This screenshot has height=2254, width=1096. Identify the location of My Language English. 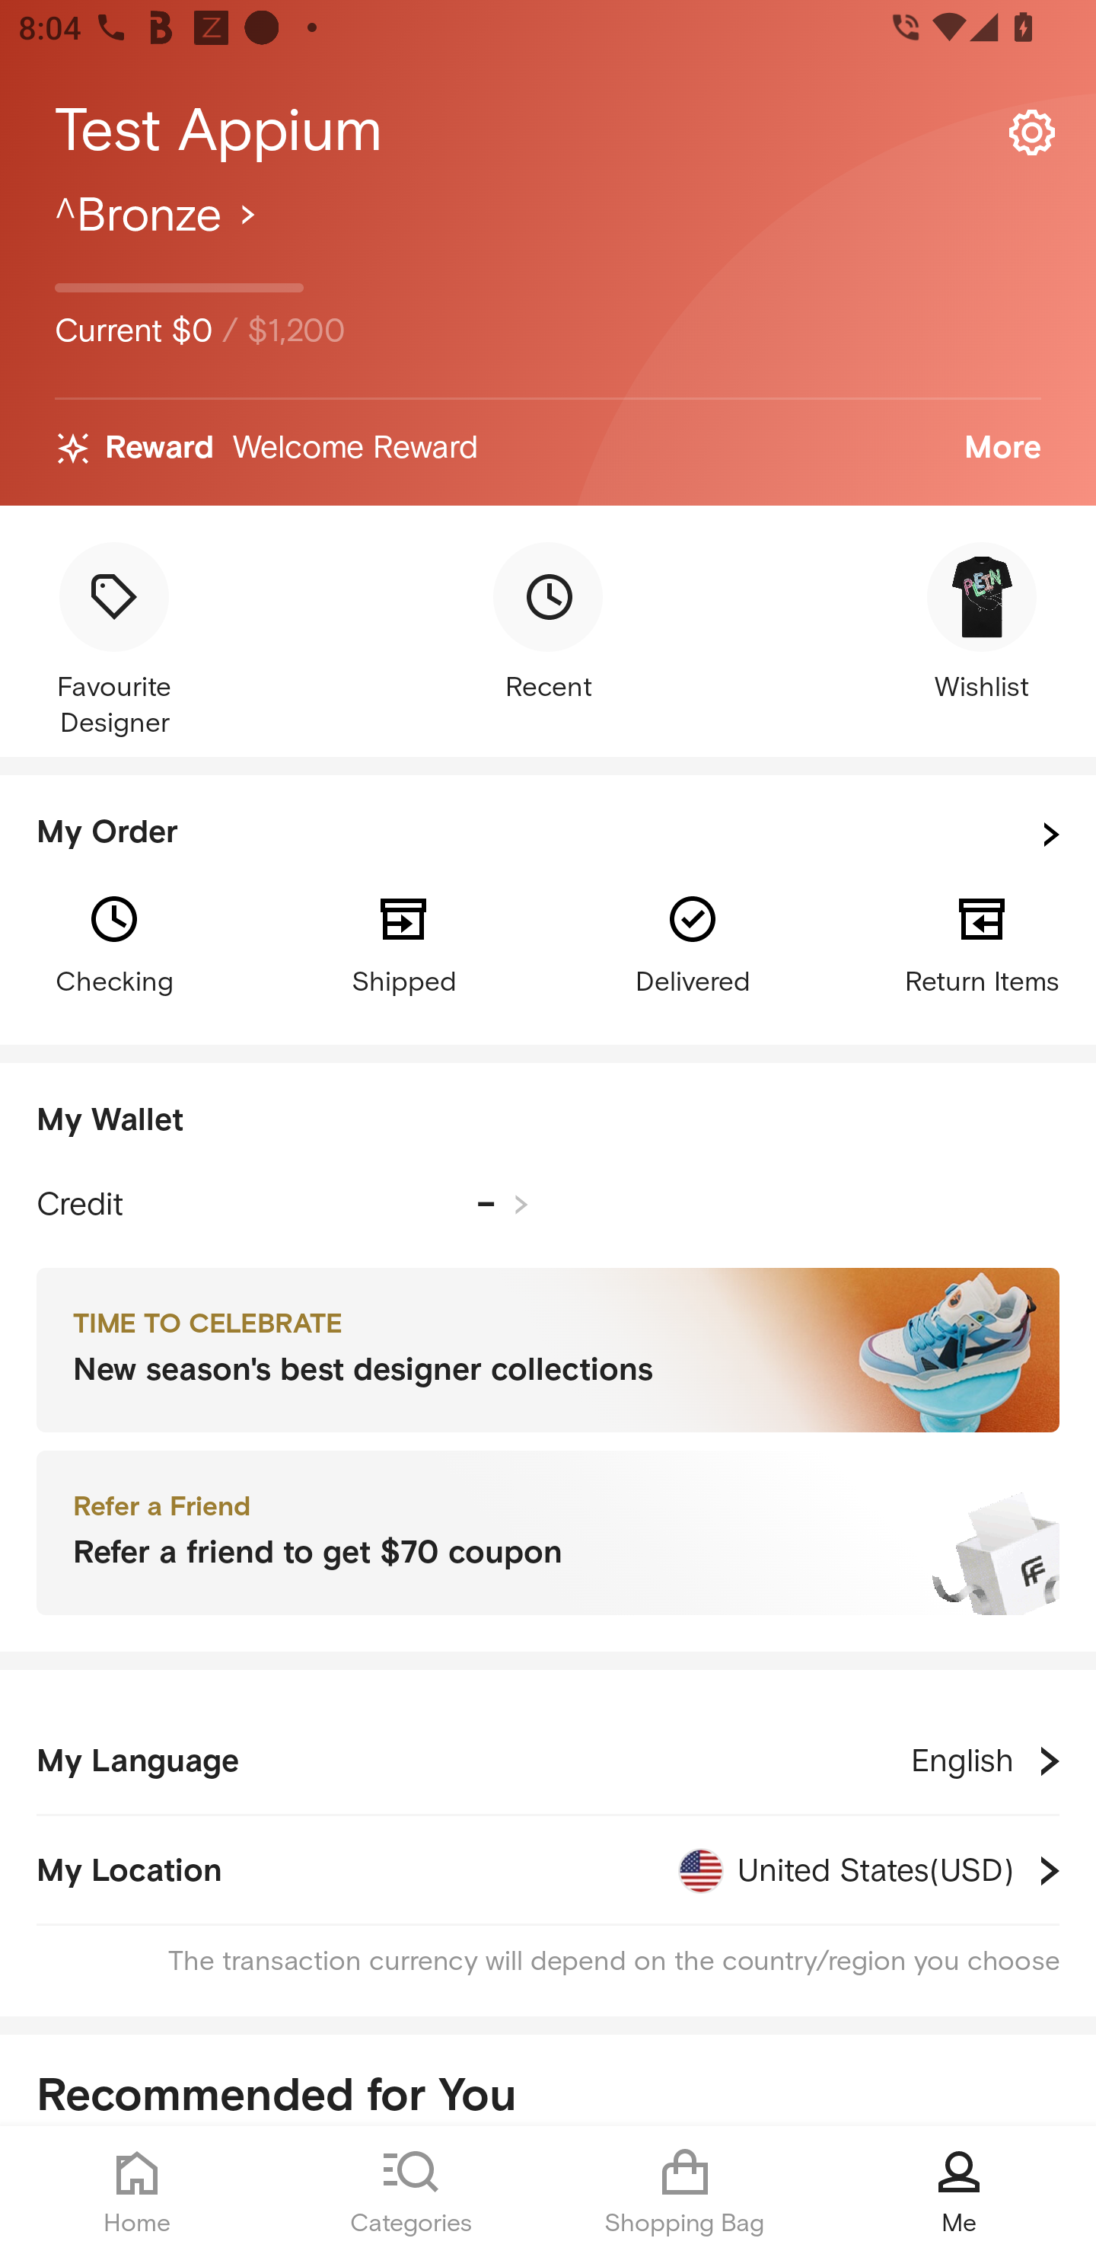
(548, 1761).